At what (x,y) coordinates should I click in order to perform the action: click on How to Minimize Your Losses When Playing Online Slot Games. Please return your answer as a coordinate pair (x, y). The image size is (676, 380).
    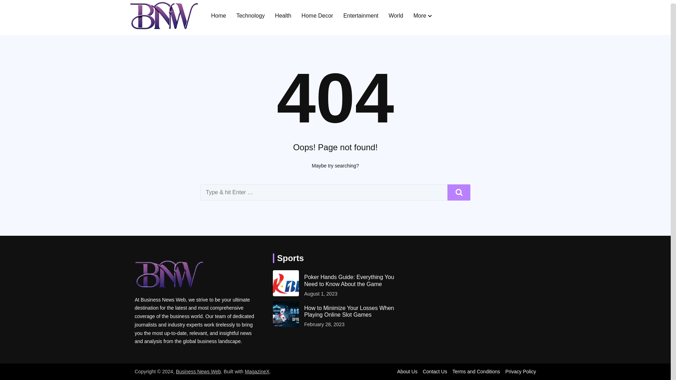
    Looking at the image, I should click on (351, 311).